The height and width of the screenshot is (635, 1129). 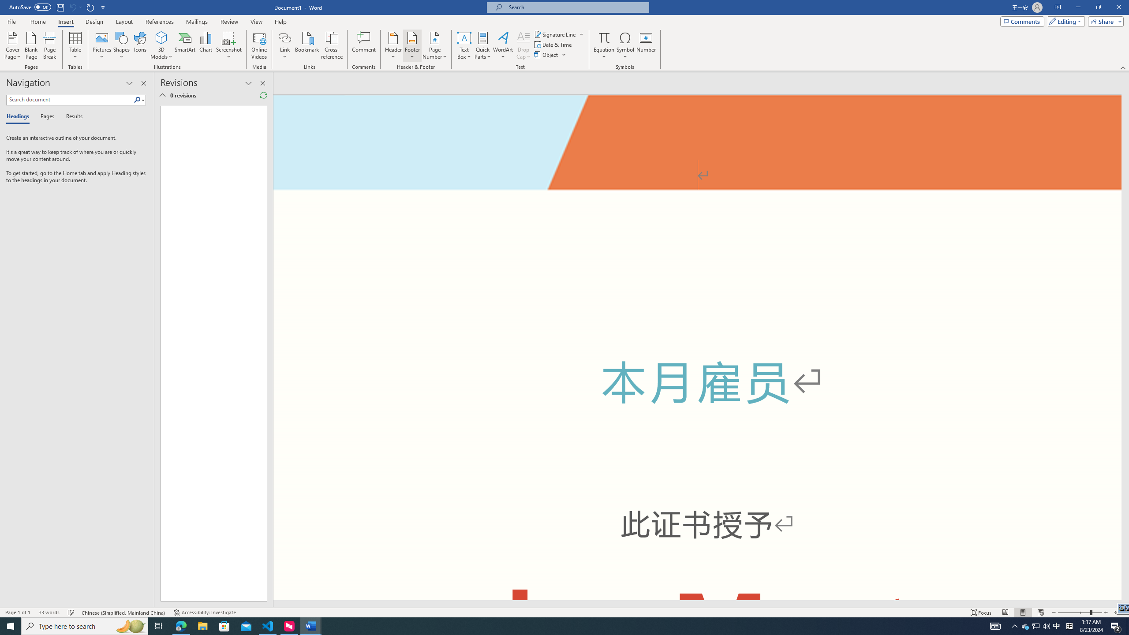 I want to click on Pictures, so click(x=102, y=45).